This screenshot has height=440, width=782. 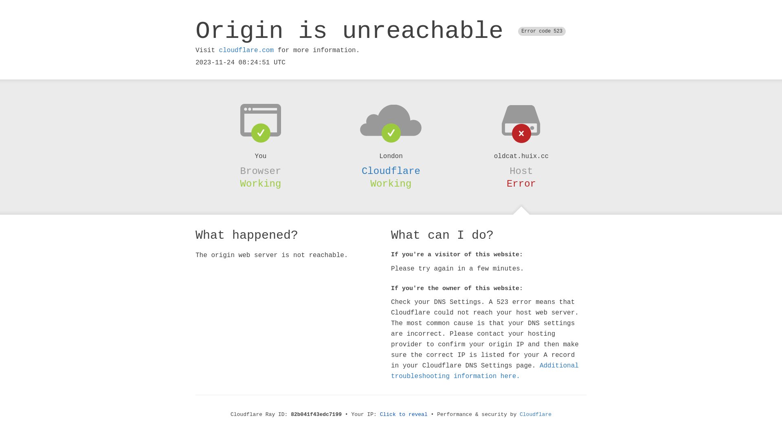 I want to click on Additional troubleshooting information here., so click(x=485, y=371).